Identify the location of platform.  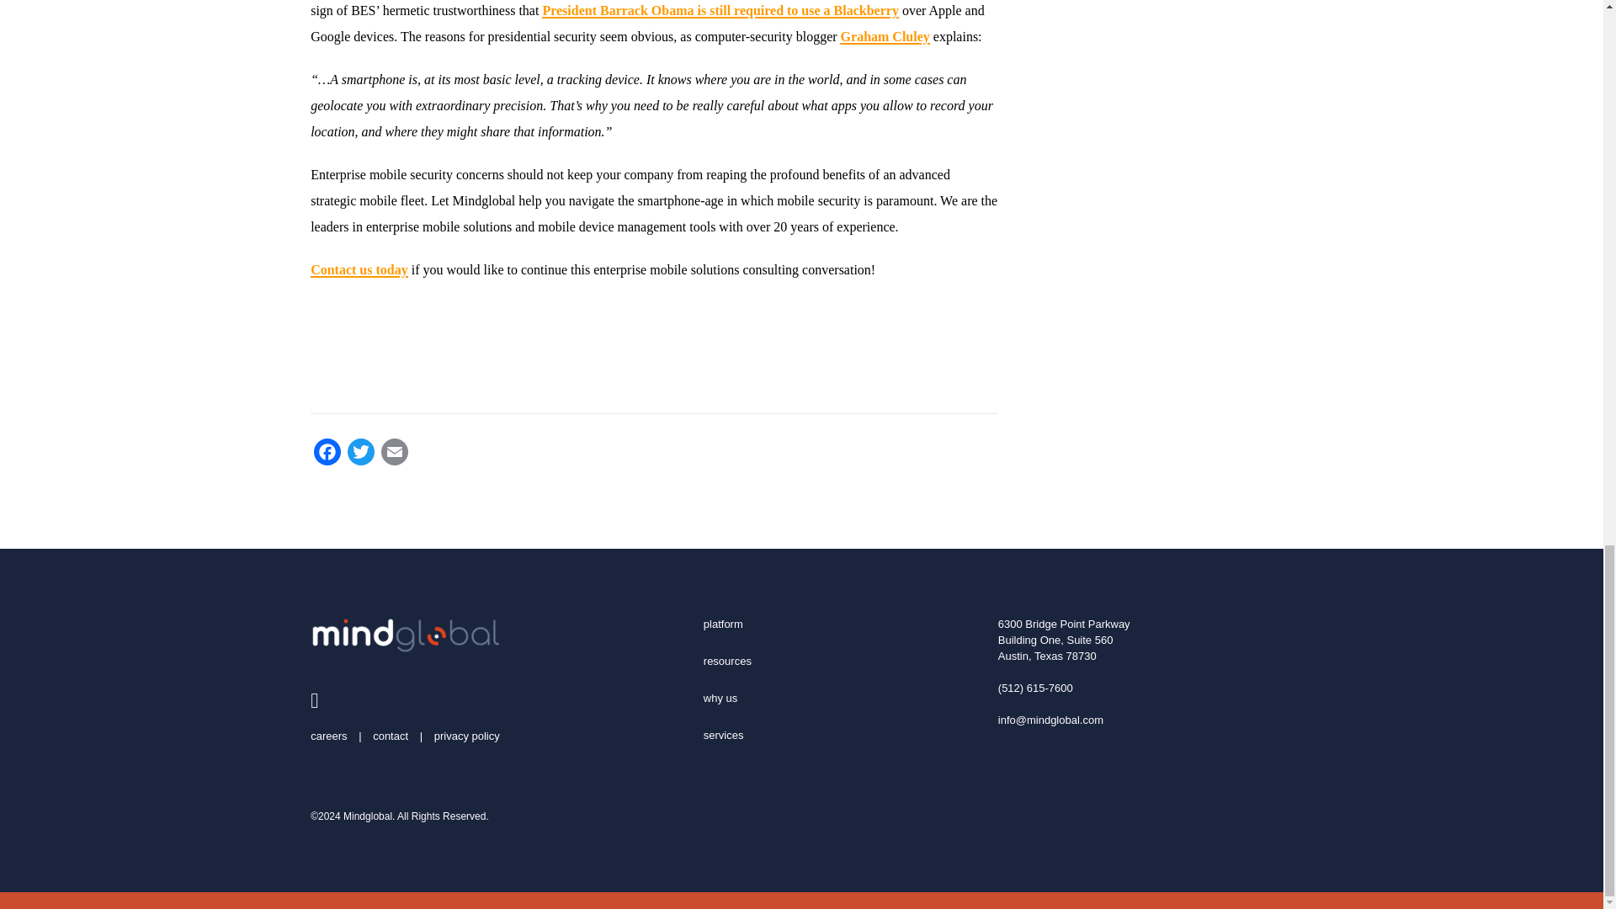
(723, 624).